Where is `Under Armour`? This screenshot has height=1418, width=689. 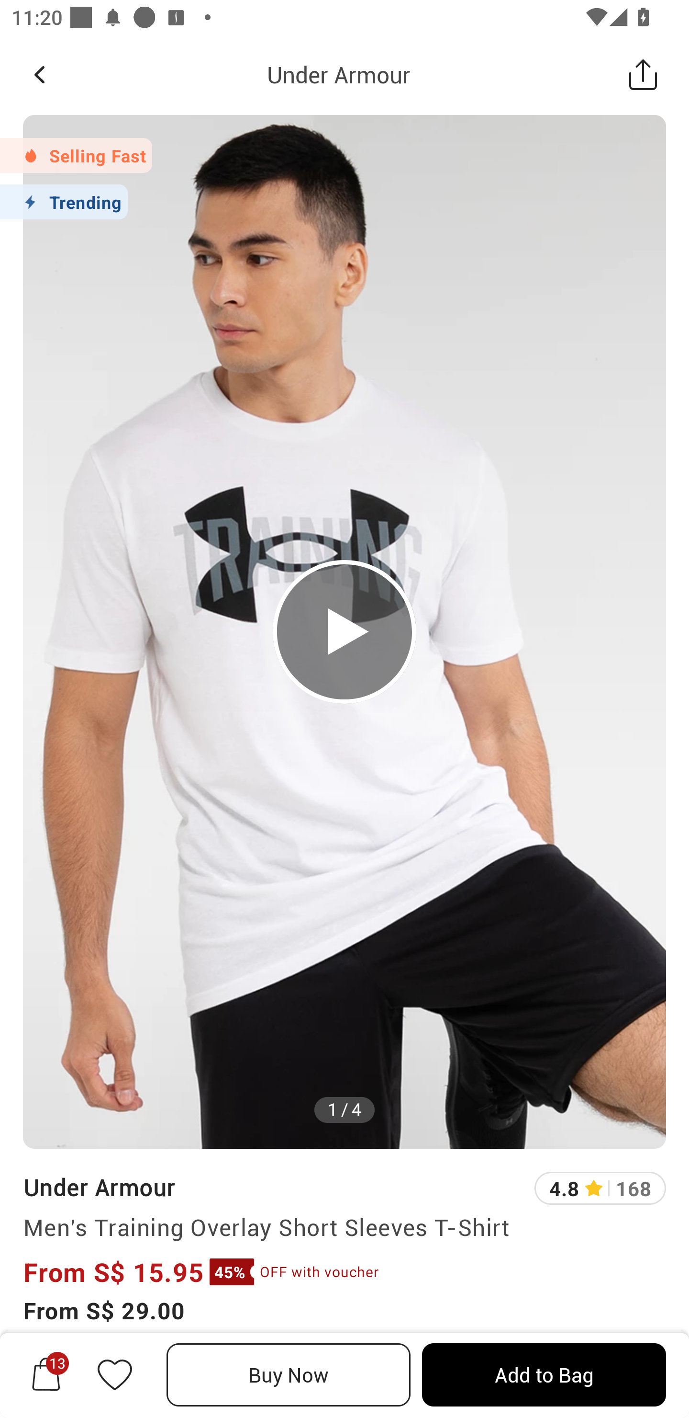
Under Armour is located at coordinates (99, 1187).